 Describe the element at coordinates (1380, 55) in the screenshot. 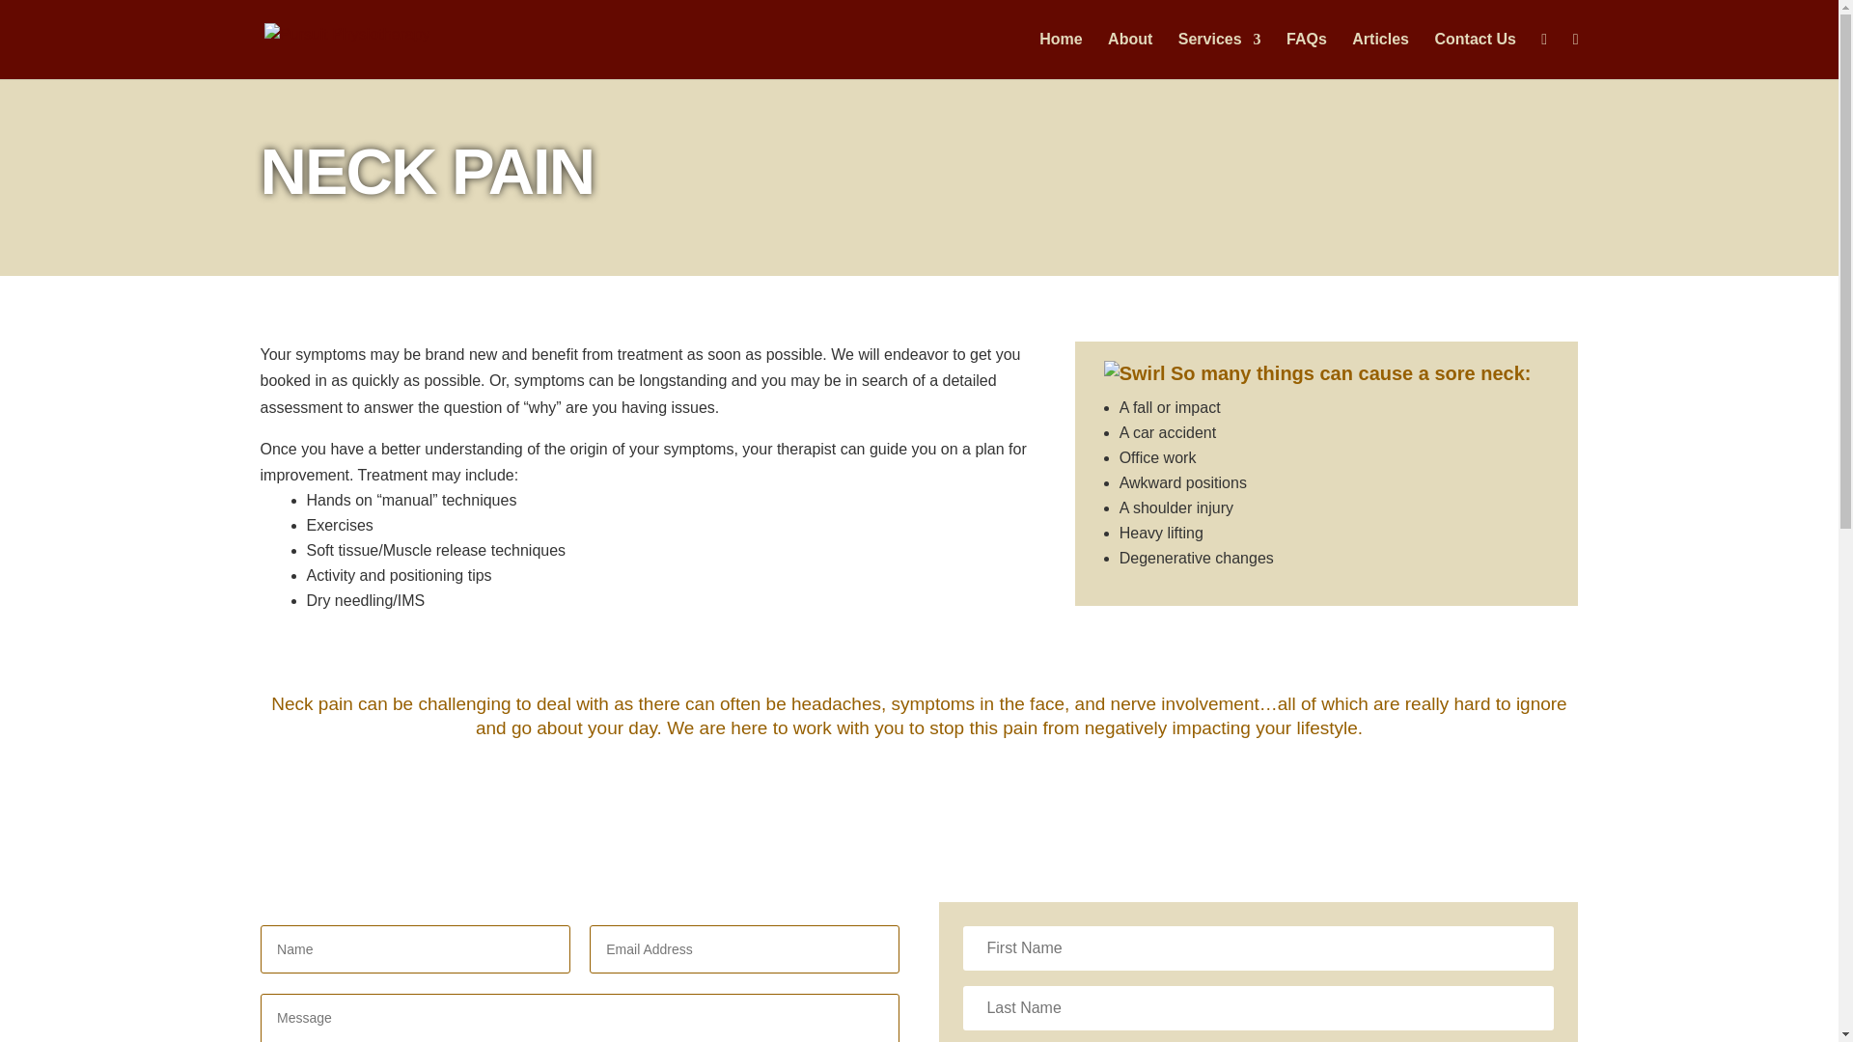

I see `Articles` at that location.